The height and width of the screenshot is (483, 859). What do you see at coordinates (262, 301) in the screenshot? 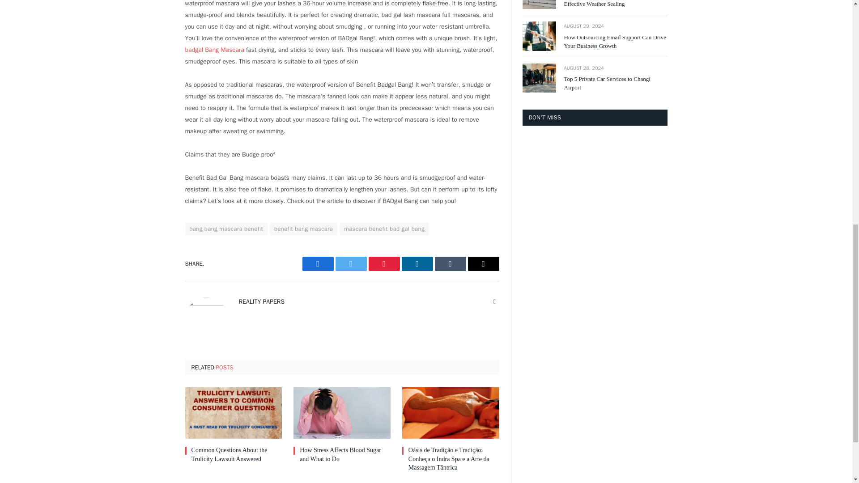
I see `REALITY PAPERS` at bounding box center [262, 301].